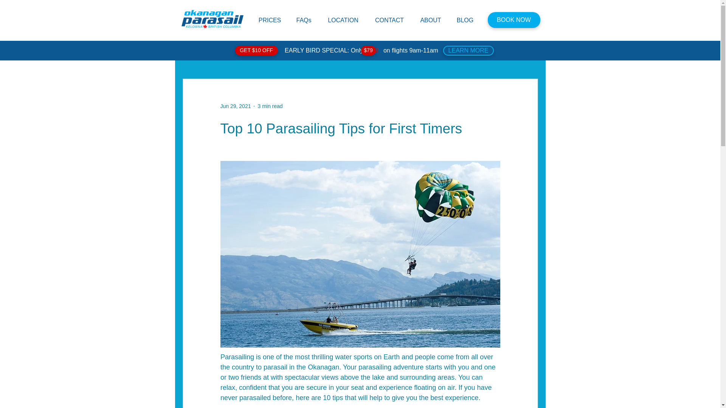  I want to click on Jun 29, 2021, so click(235, 106).